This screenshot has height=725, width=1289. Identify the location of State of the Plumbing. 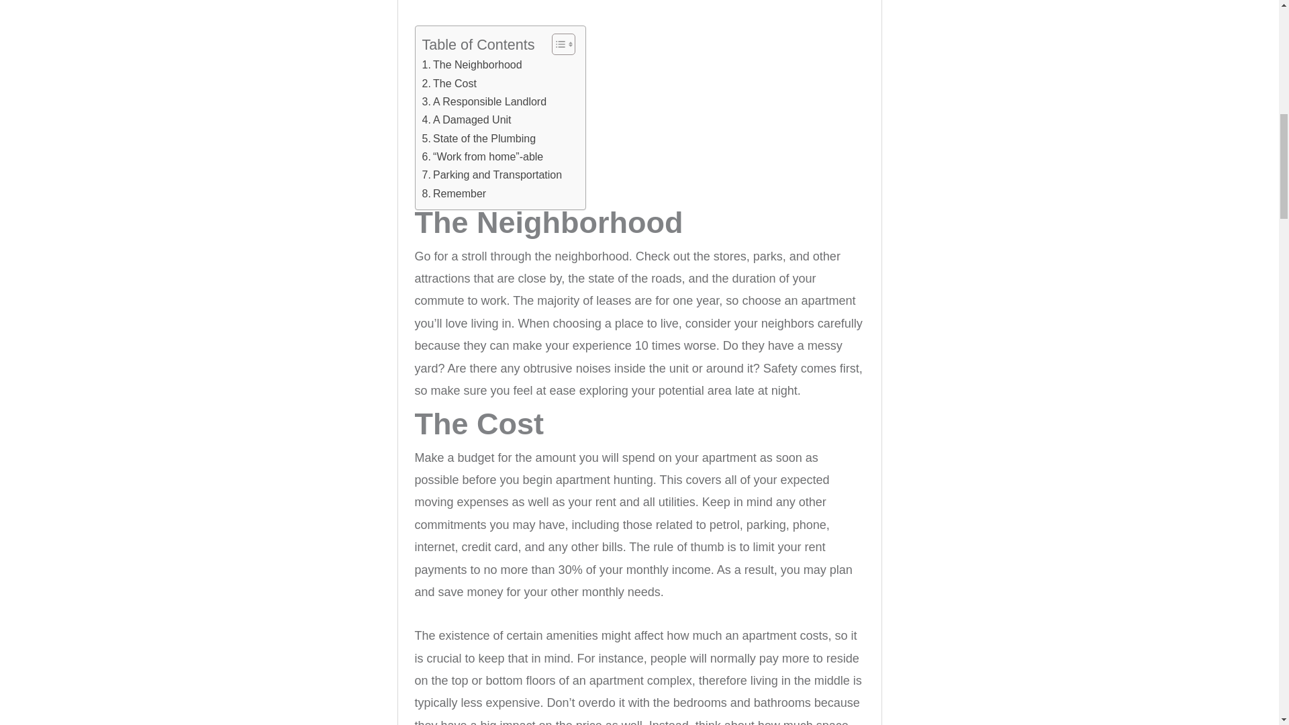
(478, 139).